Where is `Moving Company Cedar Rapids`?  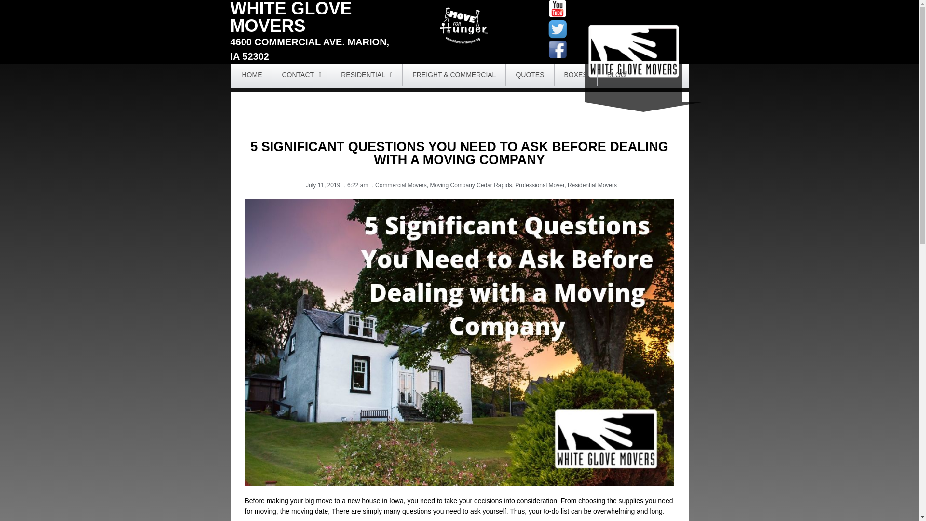
Moving Company Cedar Rapids is located at coordinates (471, 185).